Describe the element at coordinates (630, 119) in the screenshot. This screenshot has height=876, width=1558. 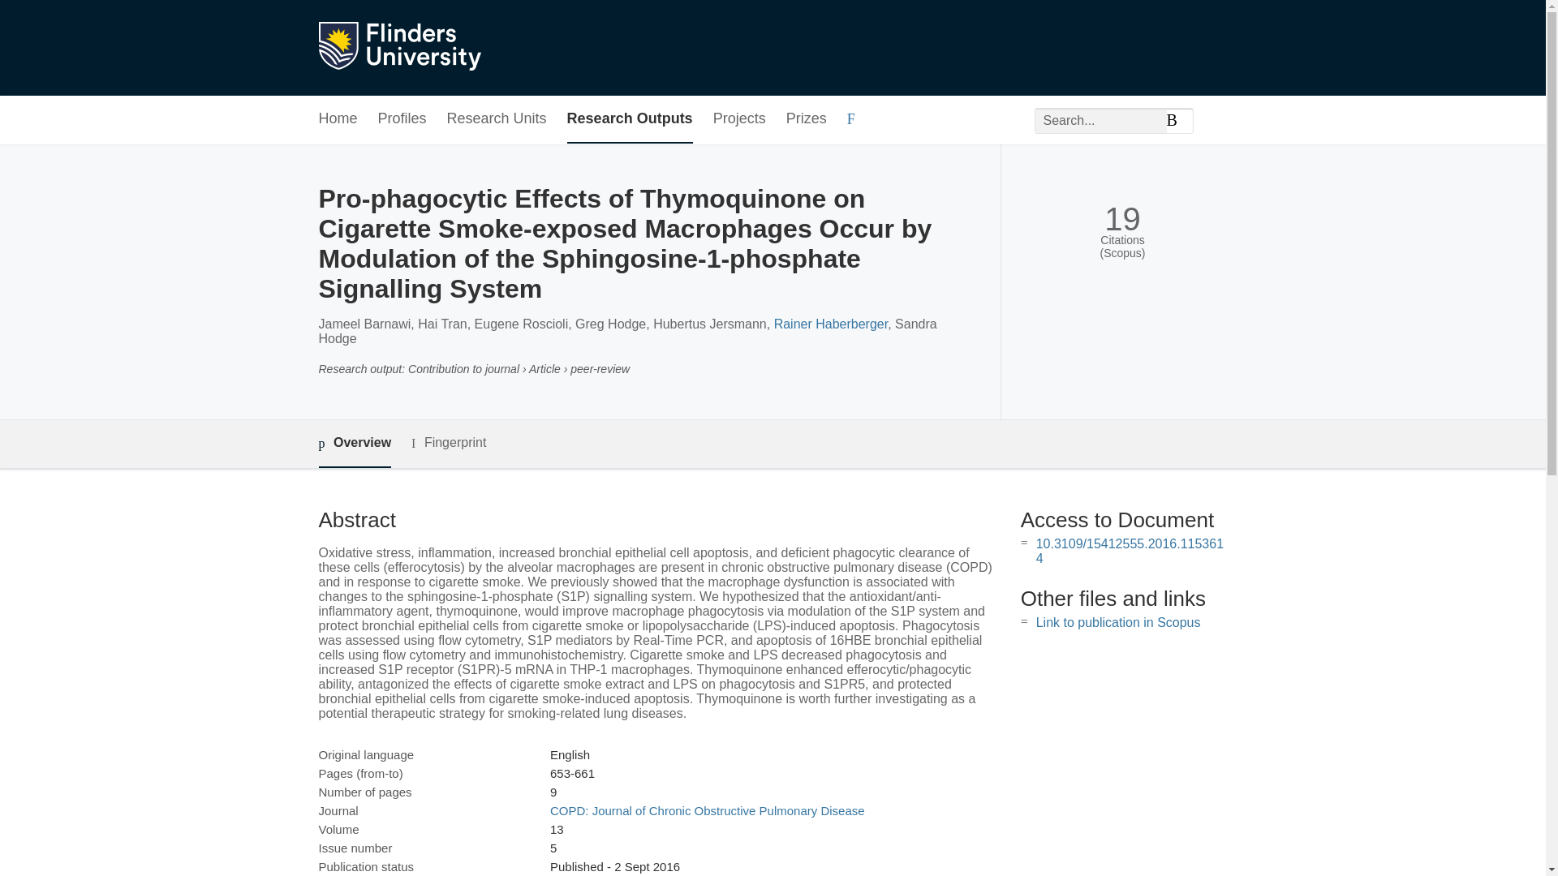
I see `Research Outputs` at that location.